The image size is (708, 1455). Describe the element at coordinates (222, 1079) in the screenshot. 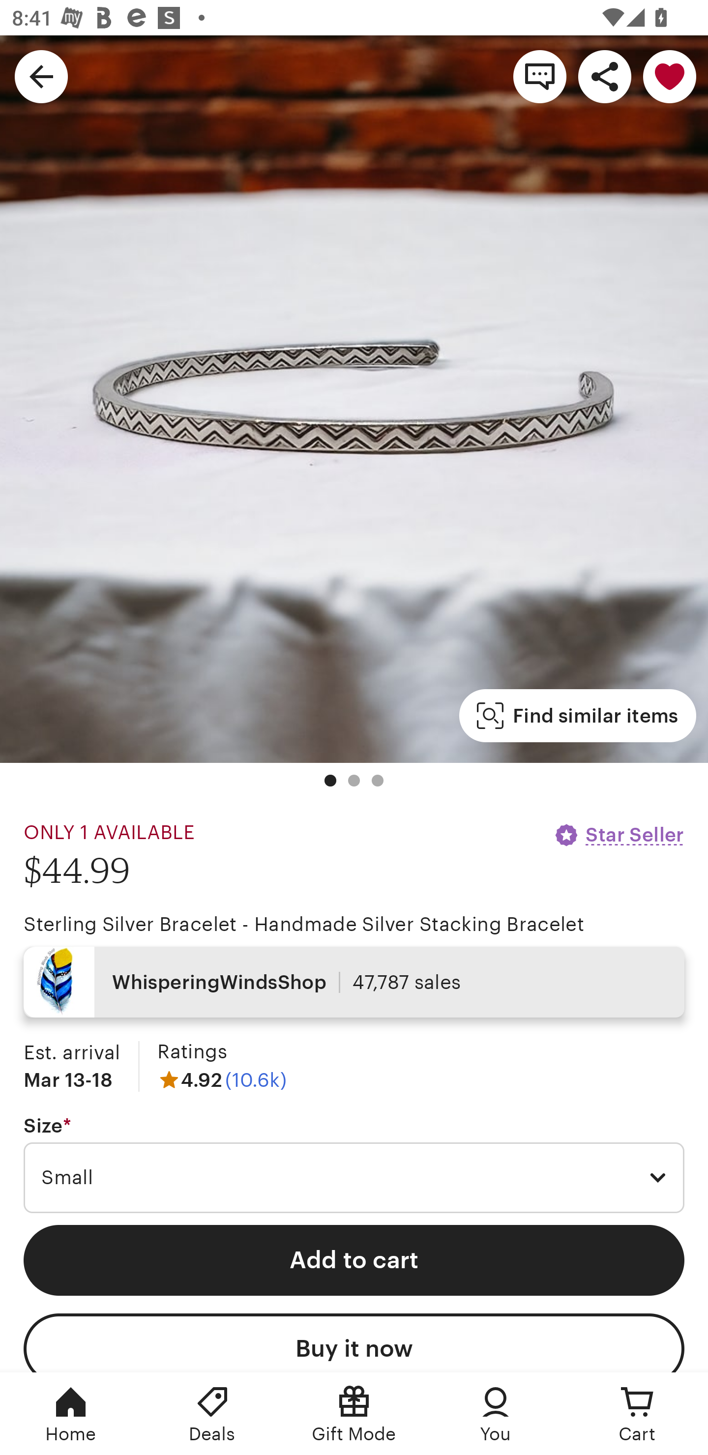

I see `4.92 (10.6k)` at that location.